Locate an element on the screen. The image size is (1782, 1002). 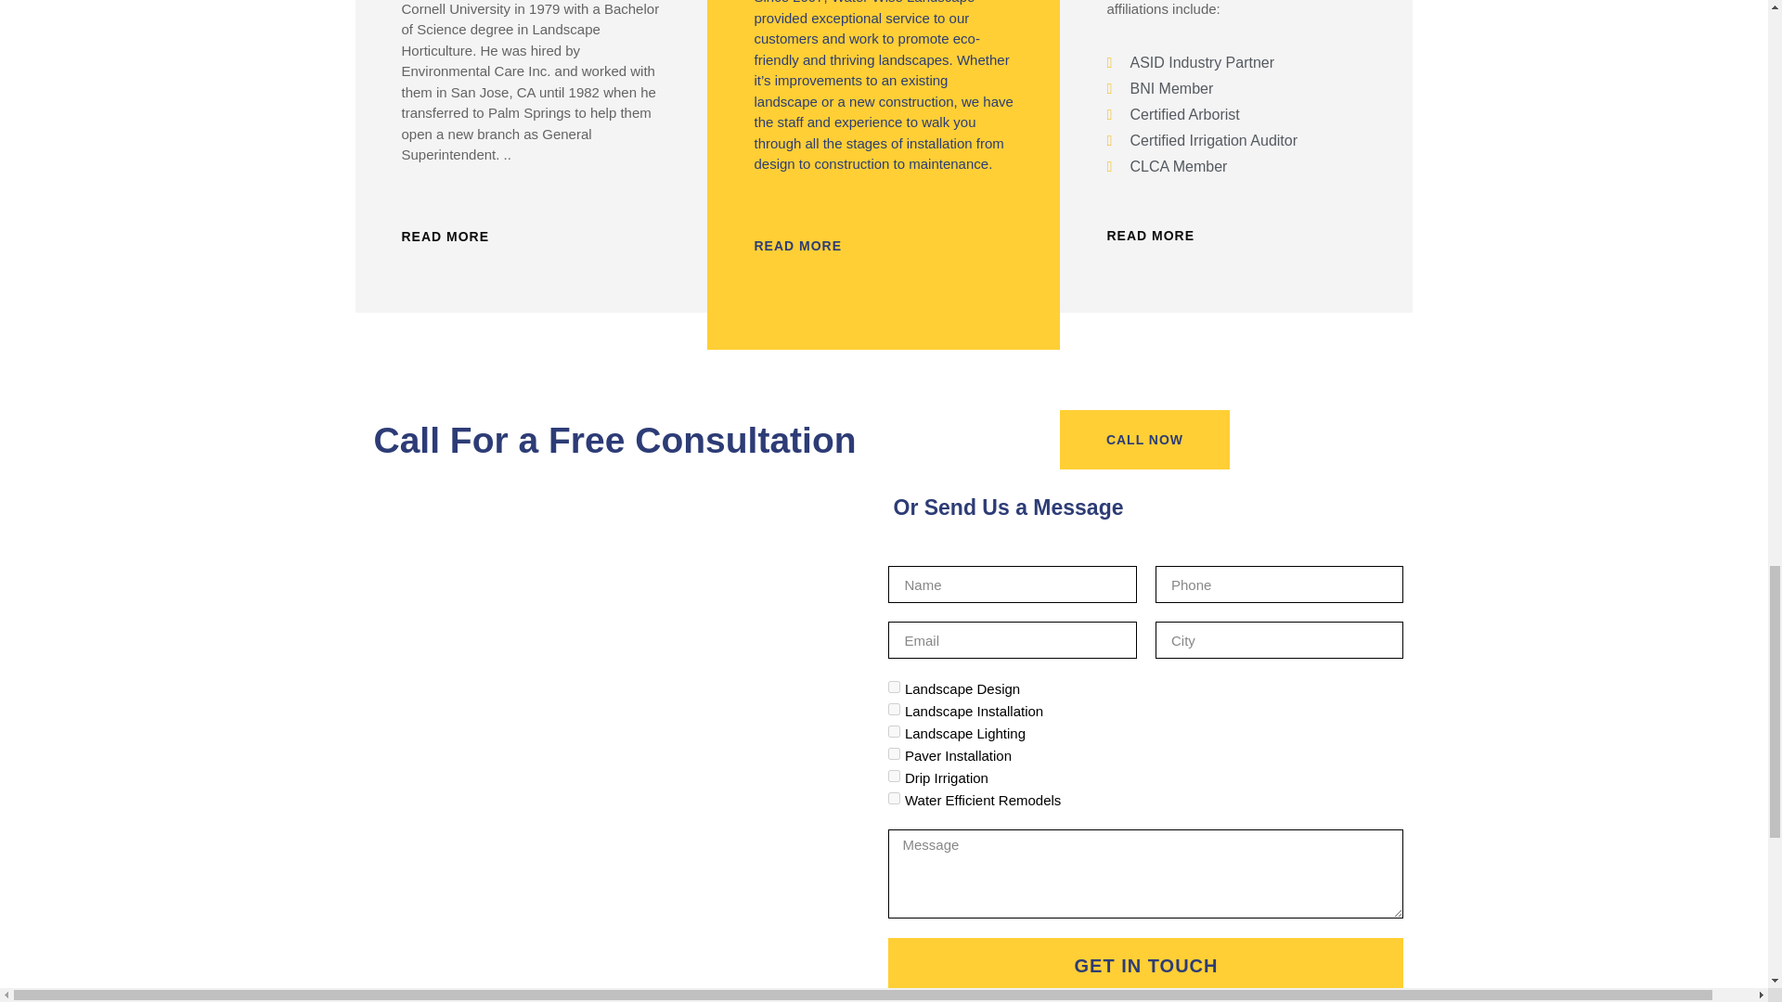
water-efficient-remodels is located at coordinates (893, 798).